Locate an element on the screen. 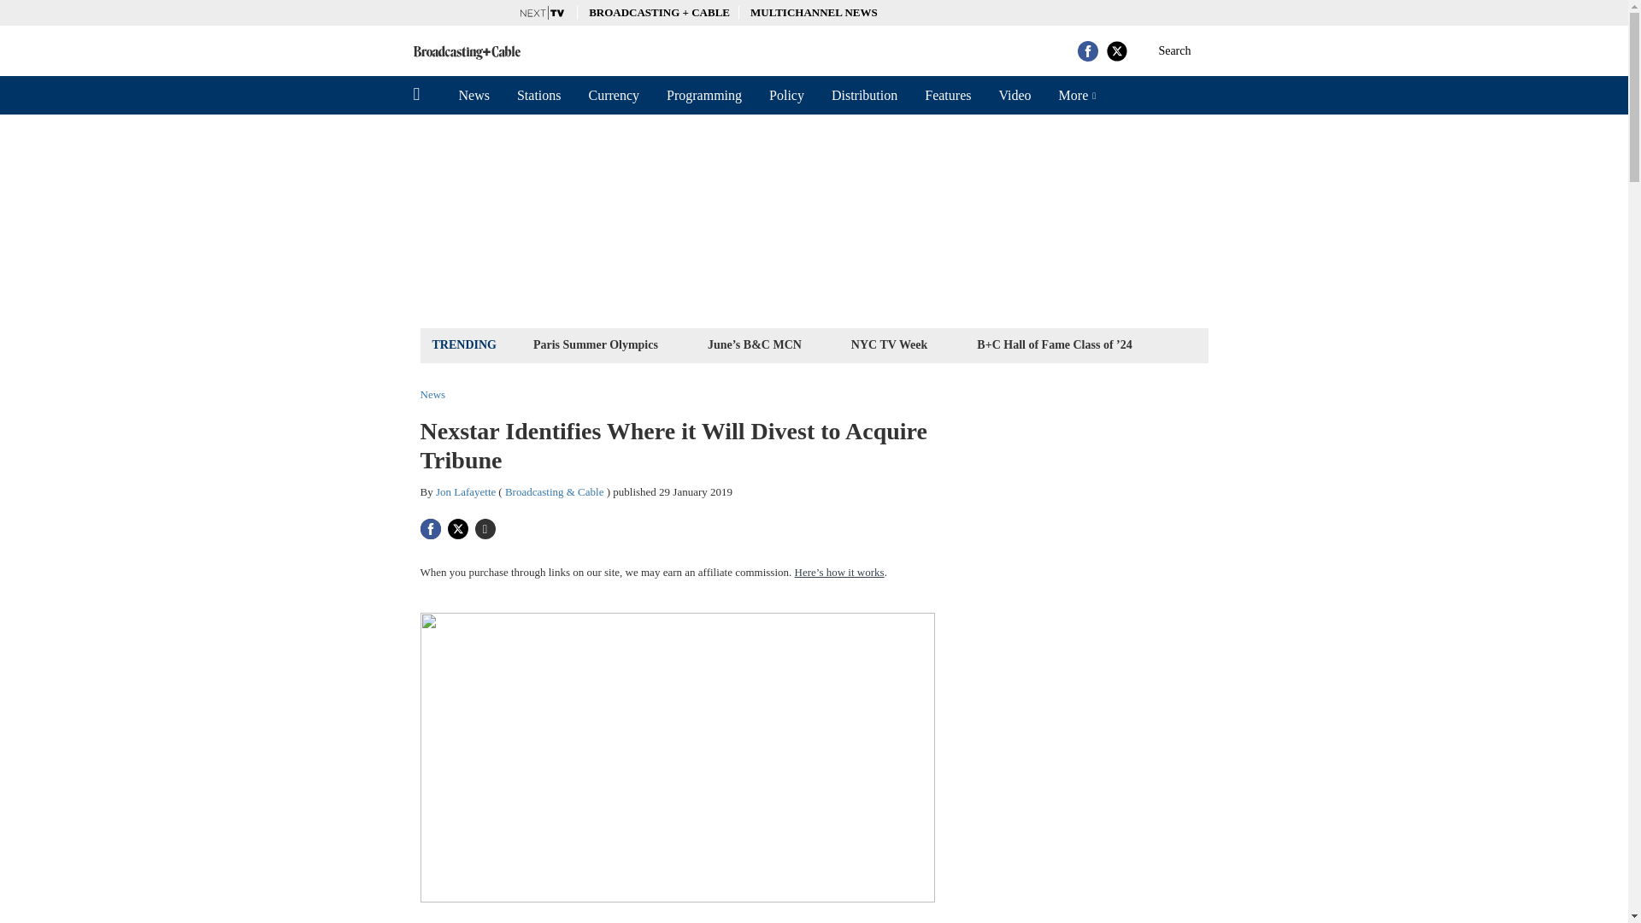  Programming is located at coordinates (704, 95).